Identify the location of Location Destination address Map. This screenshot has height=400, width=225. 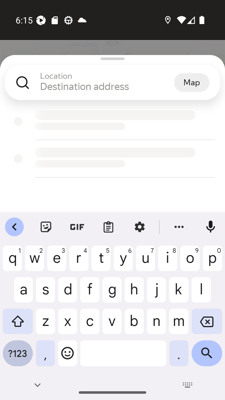
(112, 87).